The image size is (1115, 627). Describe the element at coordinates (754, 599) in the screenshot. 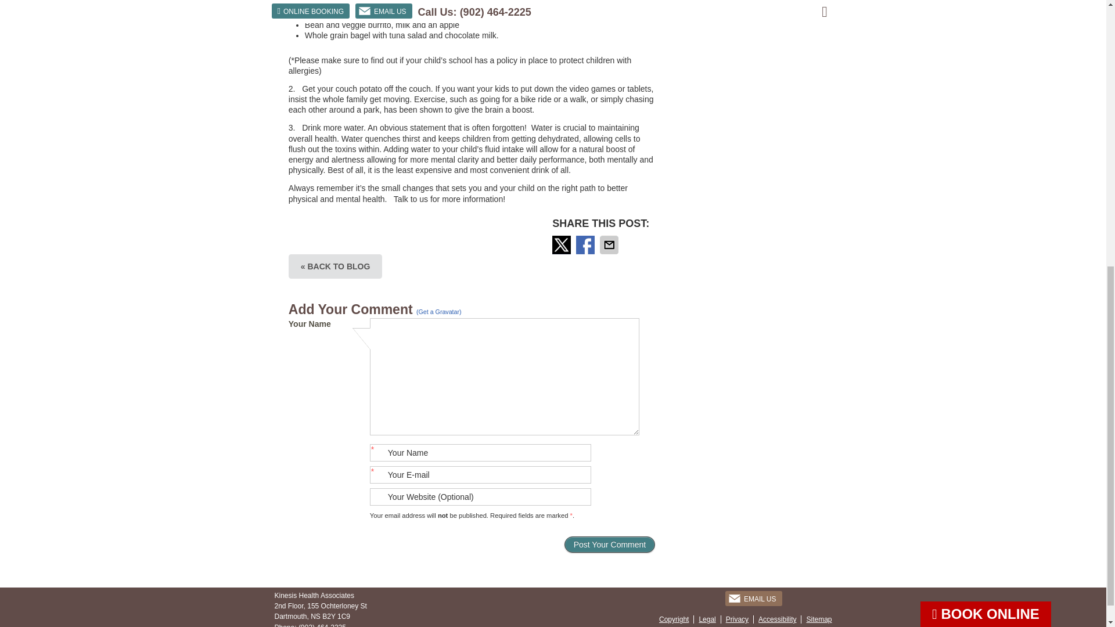

I see `Contact` at that location.